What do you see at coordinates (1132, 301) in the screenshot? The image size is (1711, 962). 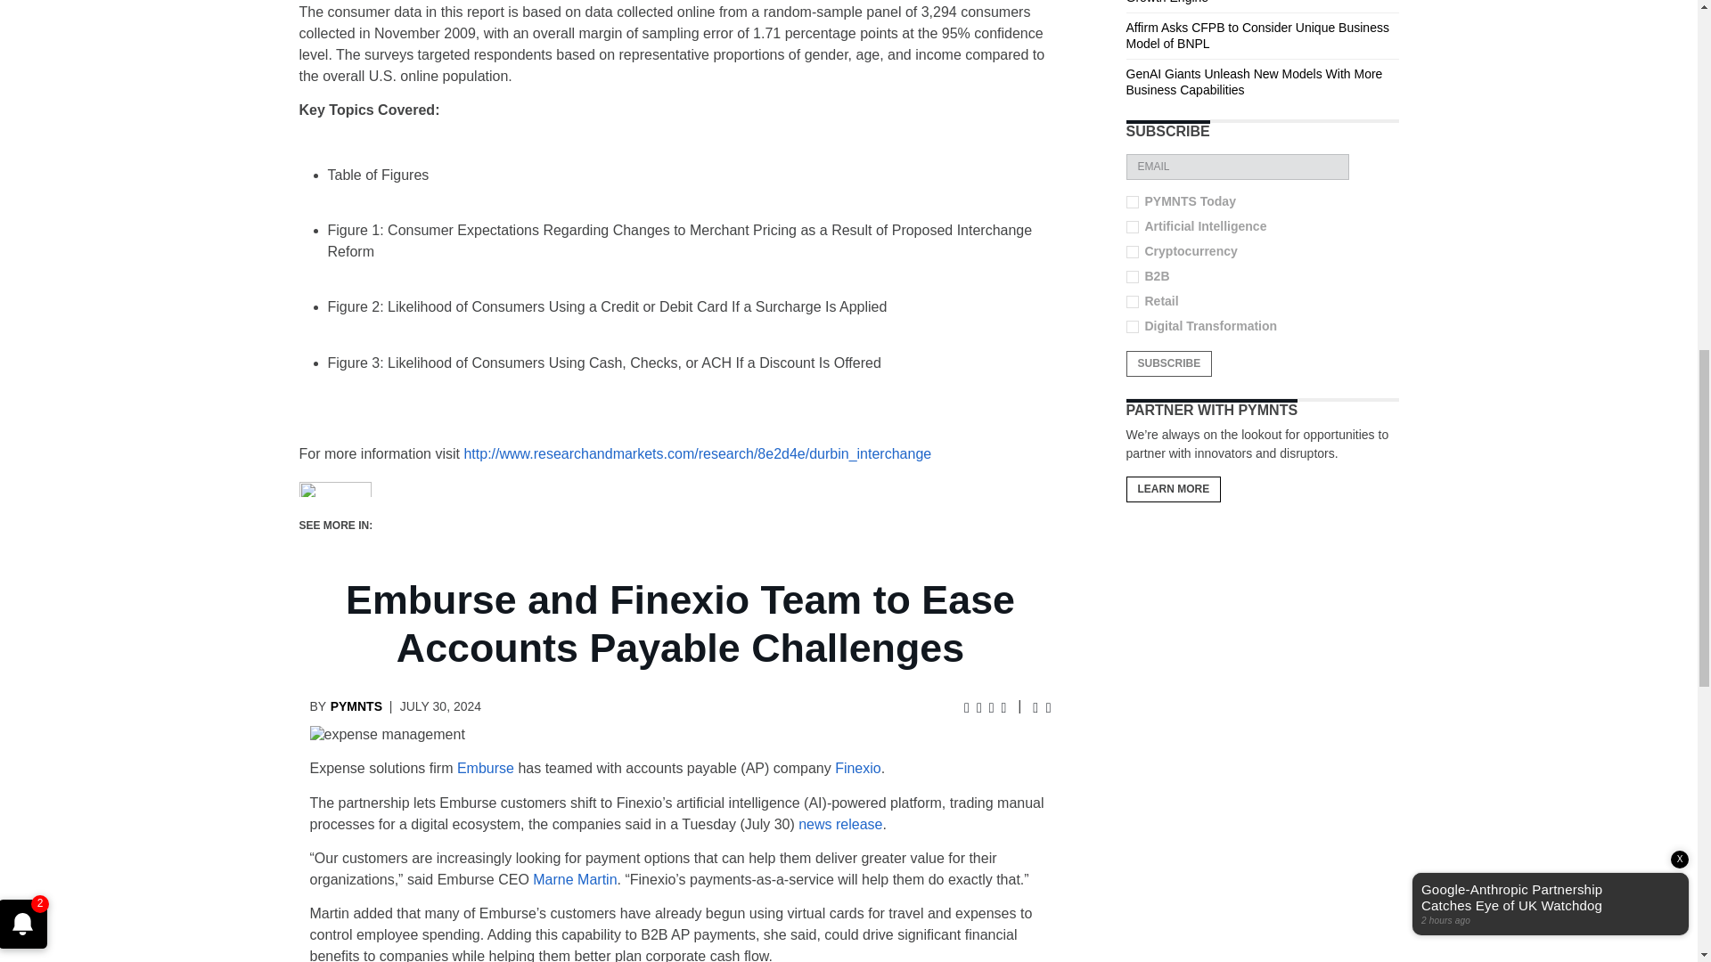 I see `1` at bounding box center [1132, 301].